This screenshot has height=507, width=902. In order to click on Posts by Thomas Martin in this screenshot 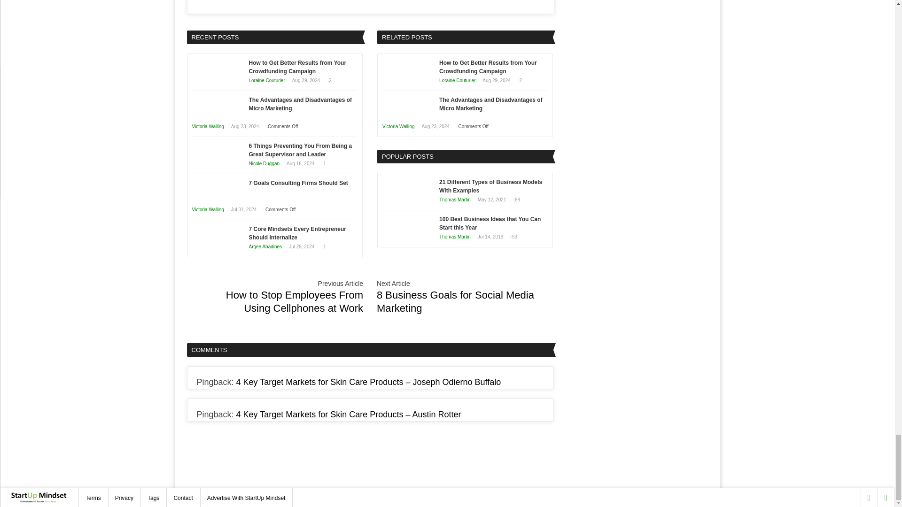, I will do `click(455, 237)`.